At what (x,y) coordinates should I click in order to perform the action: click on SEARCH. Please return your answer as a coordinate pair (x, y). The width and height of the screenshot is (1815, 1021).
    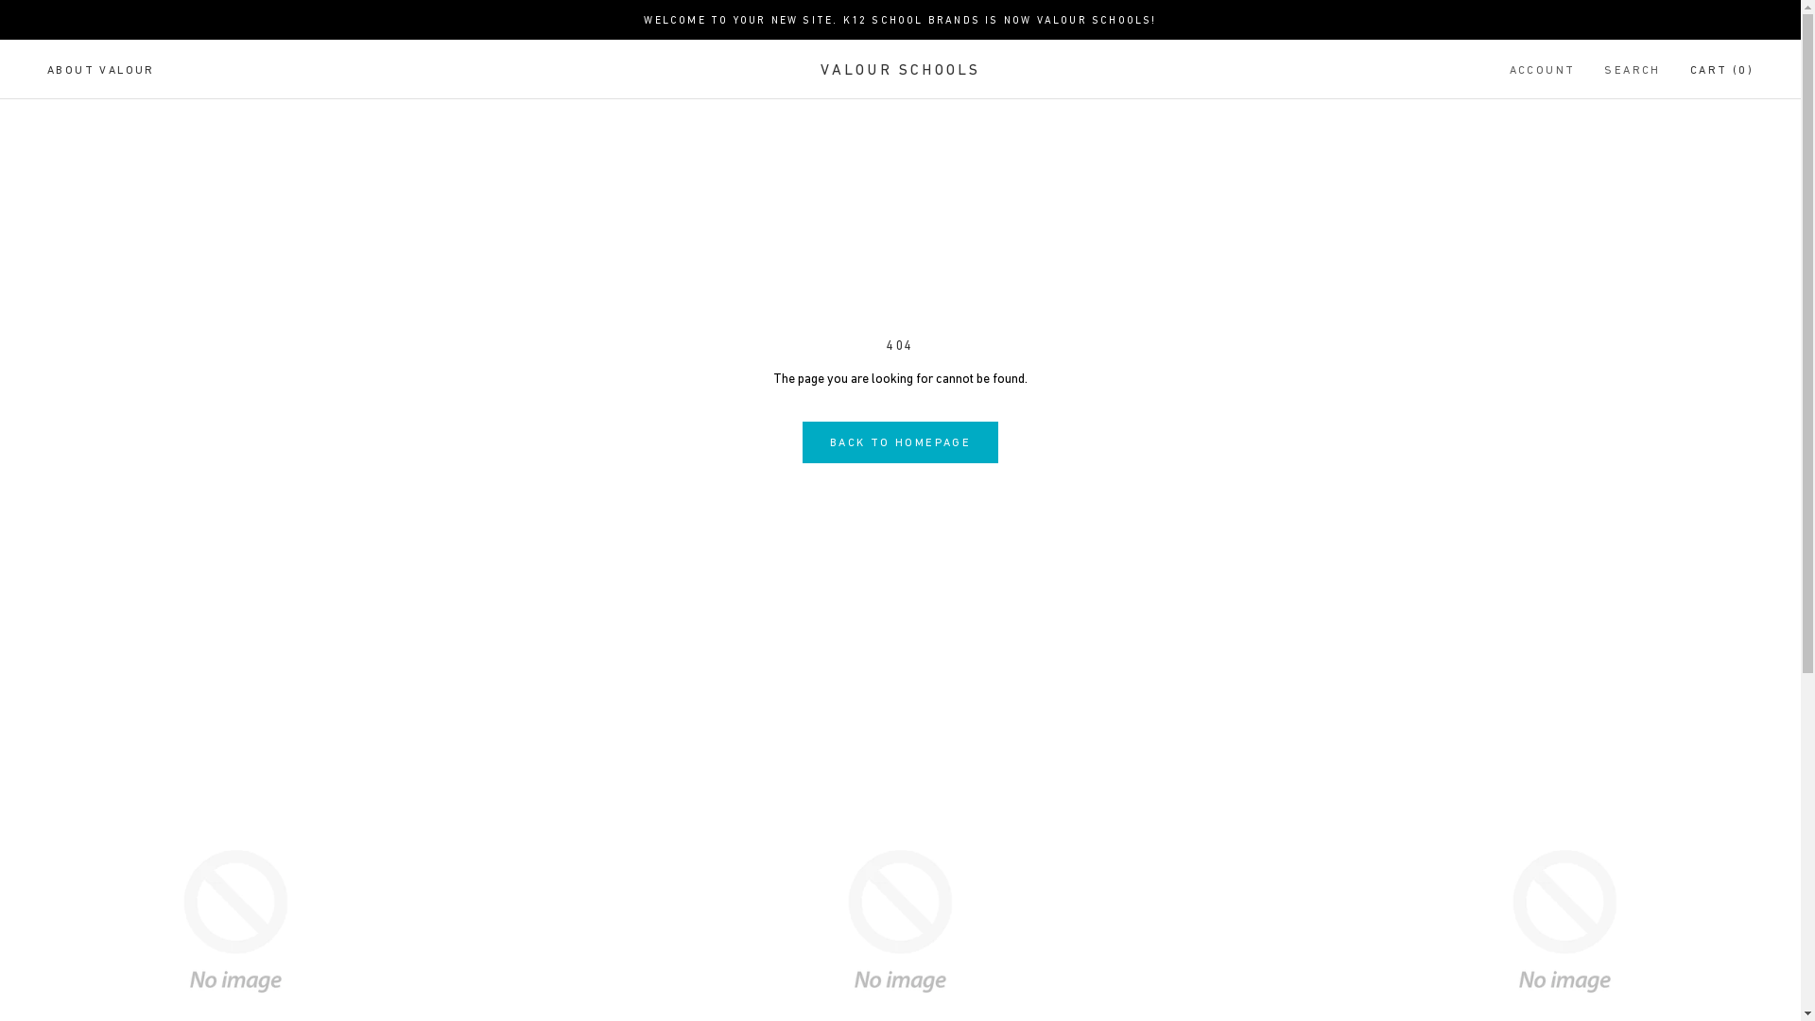
    Looking at the image, I should click on (1632, 71).